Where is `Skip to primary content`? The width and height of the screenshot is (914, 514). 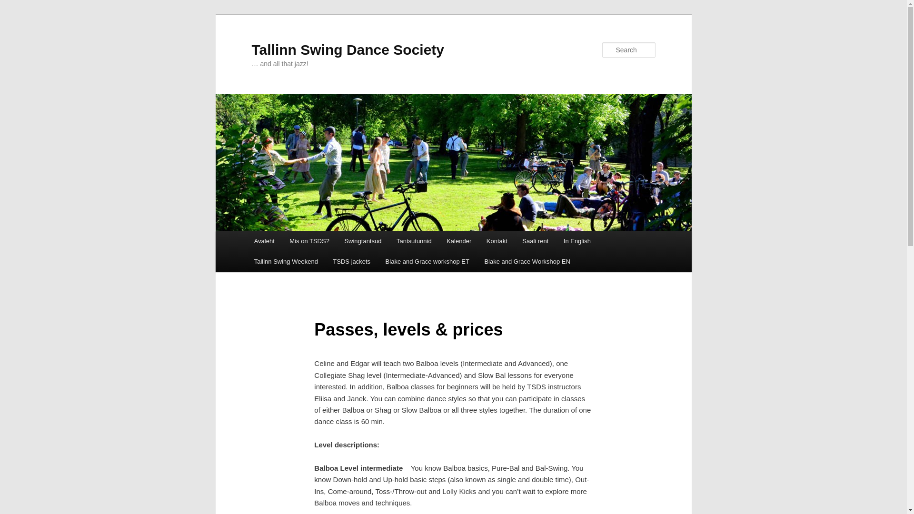
Skip to primary content is located at coordinates (297, 242).